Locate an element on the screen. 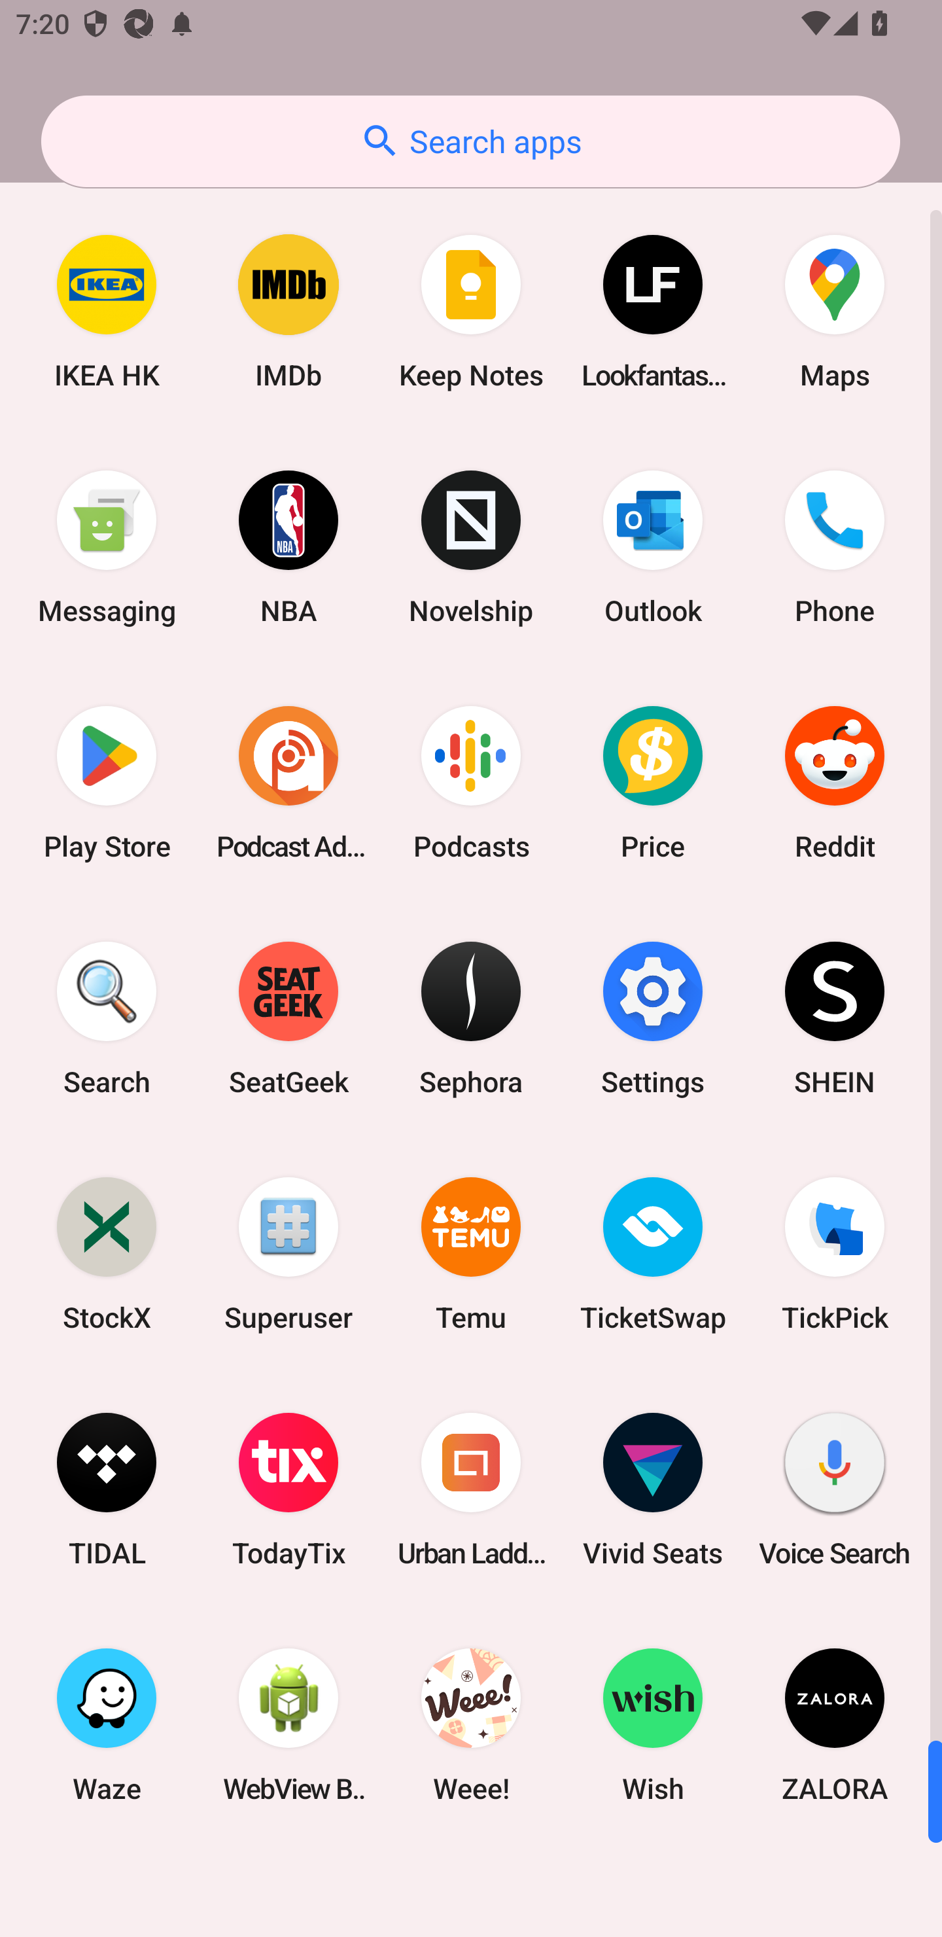 The image size is (942, 1937). Keep Notes is located at coordinates (471, 311).